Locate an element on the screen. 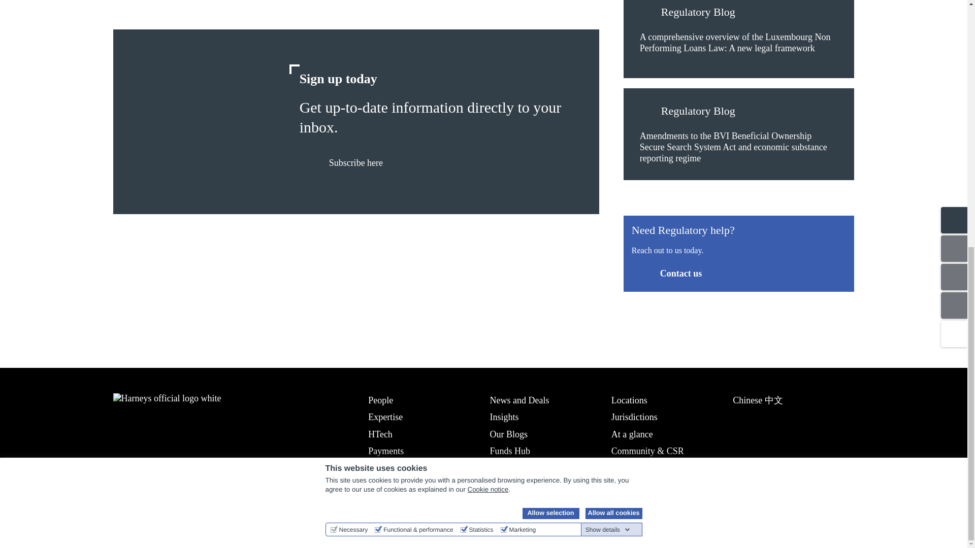 This screenshot has height=548, width=975. Cookie notice is located at coordinates (489, 42).